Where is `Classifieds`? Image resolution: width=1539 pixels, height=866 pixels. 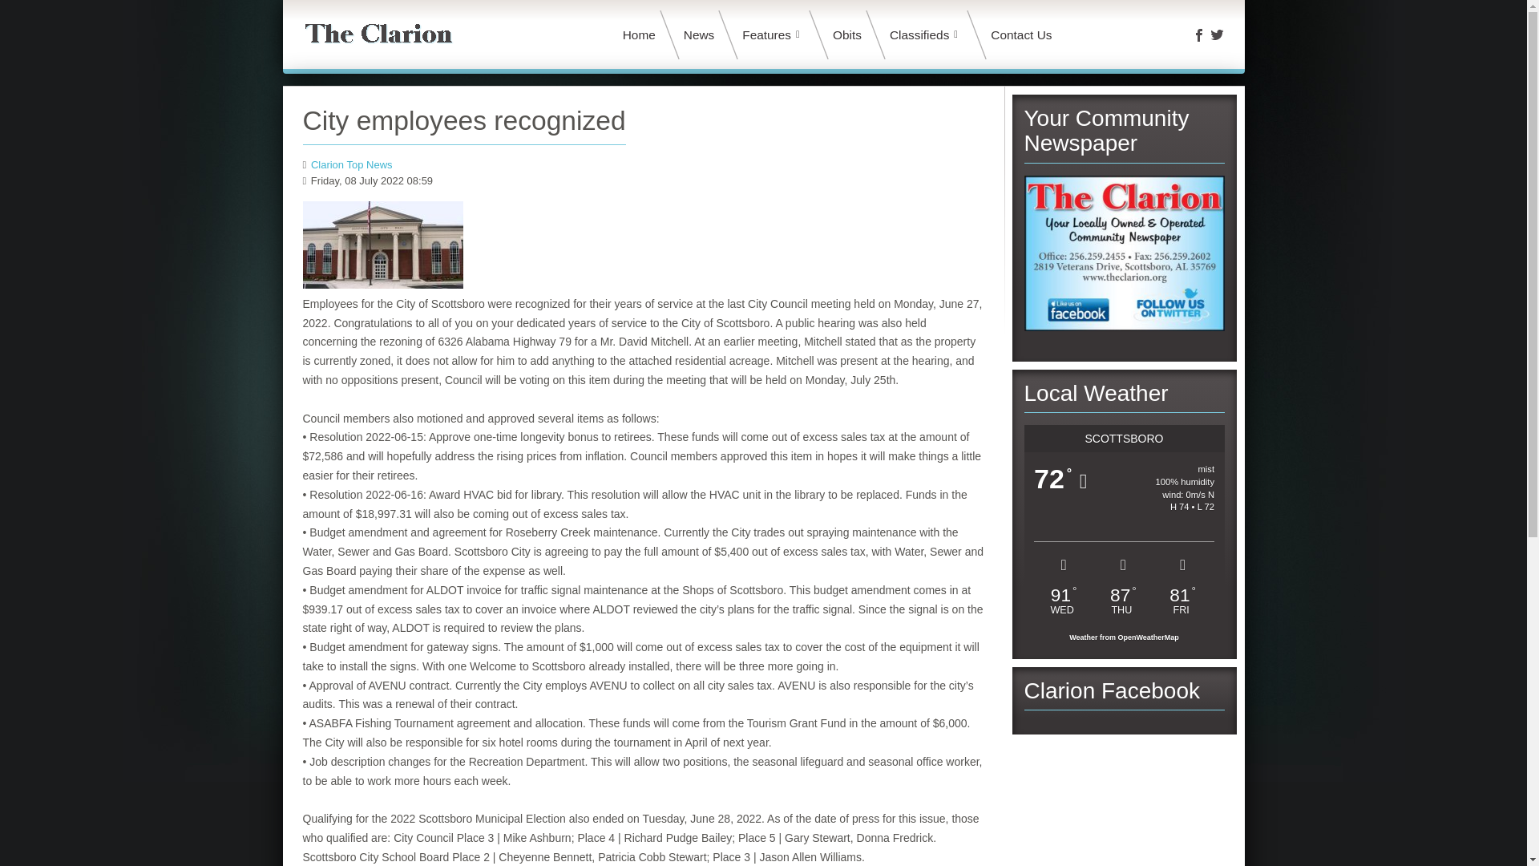
Classifieds is located at coordinates (926, 34).